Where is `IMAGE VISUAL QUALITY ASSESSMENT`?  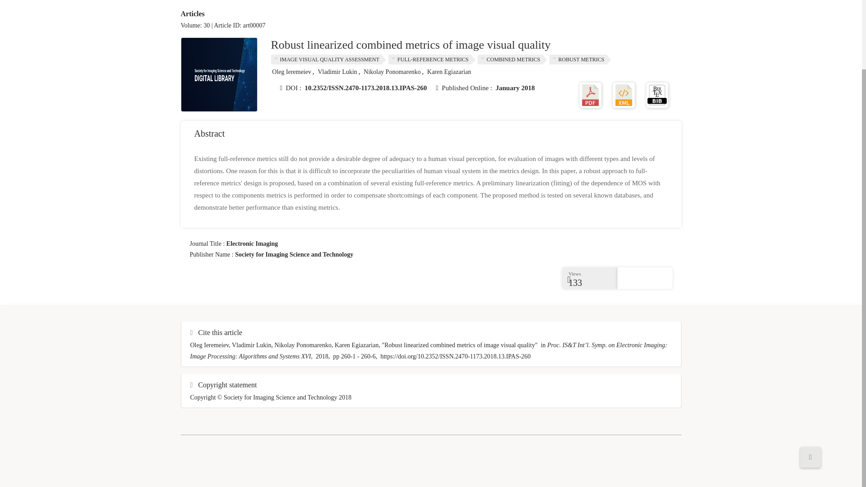 IMAGE VISUAL QUALITY ASSESSMENT is located at coordinates (328, 59).